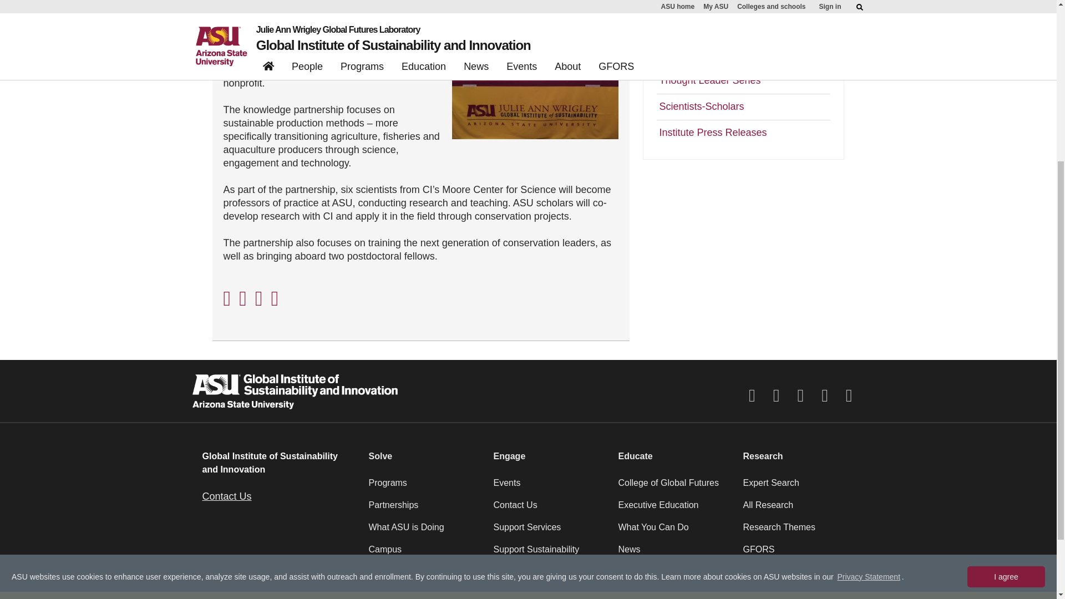 The image size is (1065, 599). Describe the element at coordinates (424, 531) in the screenshot. I see `What ASU is Doing` at that location.